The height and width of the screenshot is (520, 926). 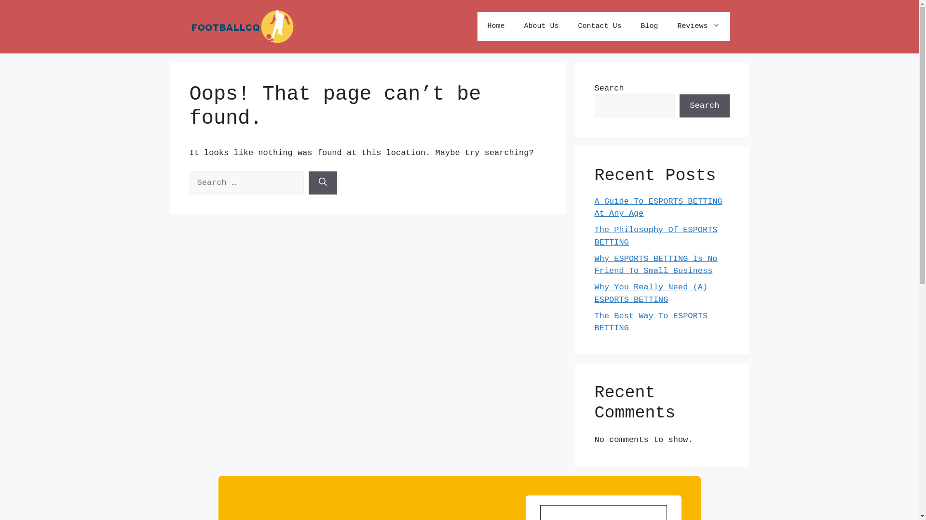 What do you see at coordinates (541, 26) in the screenshot?
I see `About Us` at bounding box center [541, 26].